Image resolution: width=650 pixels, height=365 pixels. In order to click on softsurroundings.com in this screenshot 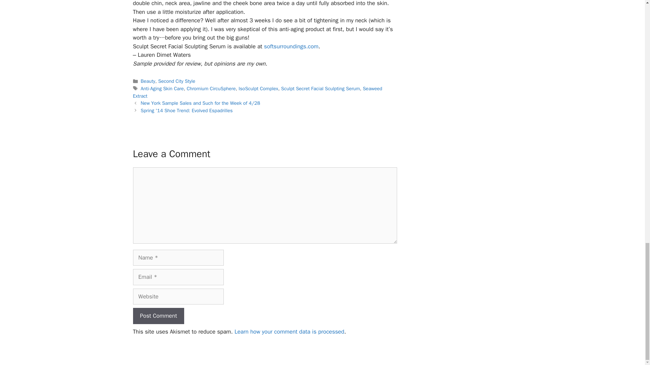, I will do `click(291, 46)`.